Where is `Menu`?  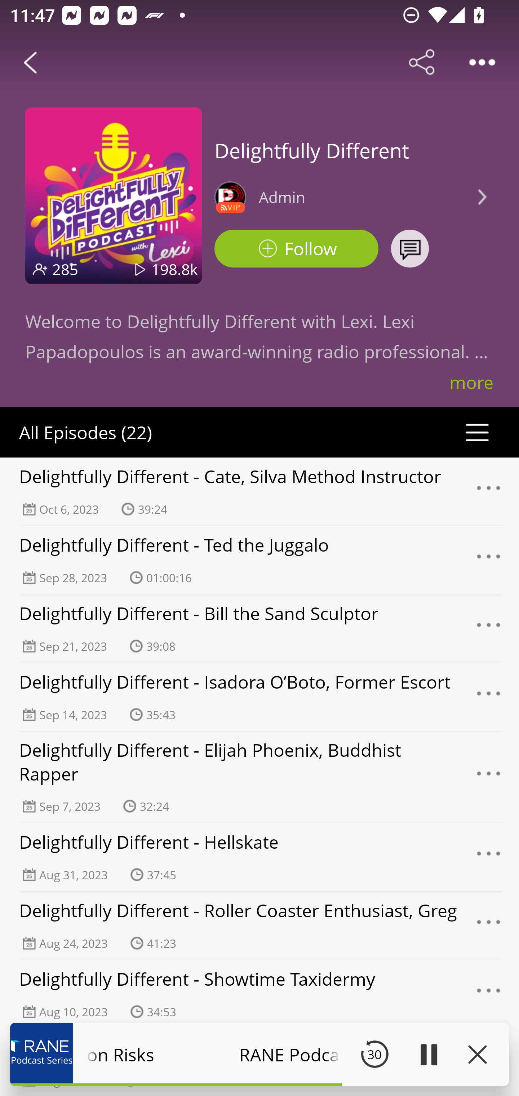
Menu is located at coordinates (489, 777).